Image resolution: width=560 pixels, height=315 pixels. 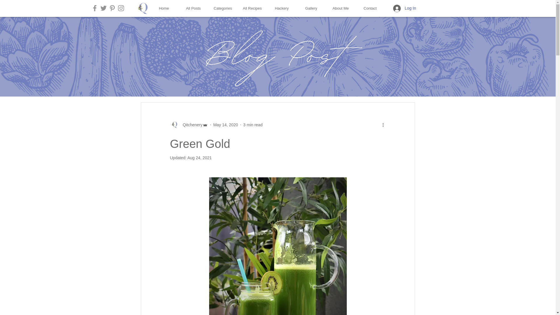 What do you see at coordinates (311, 8) in the screenshot?
I see `Gallery` at bounding box center [311, 8].